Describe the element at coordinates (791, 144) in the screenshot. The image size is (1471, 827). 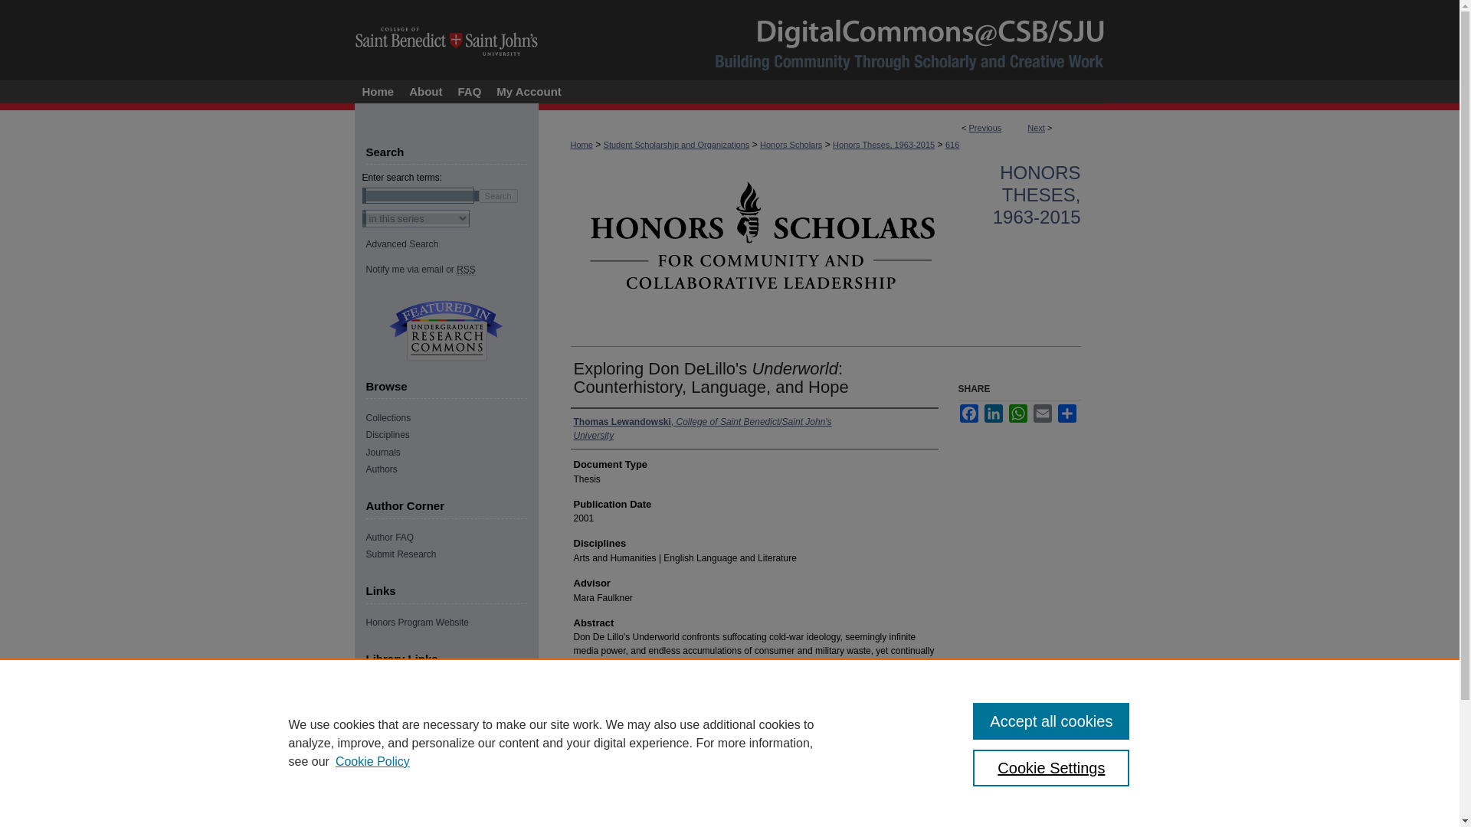
I see `Honors Scholars` at that location.